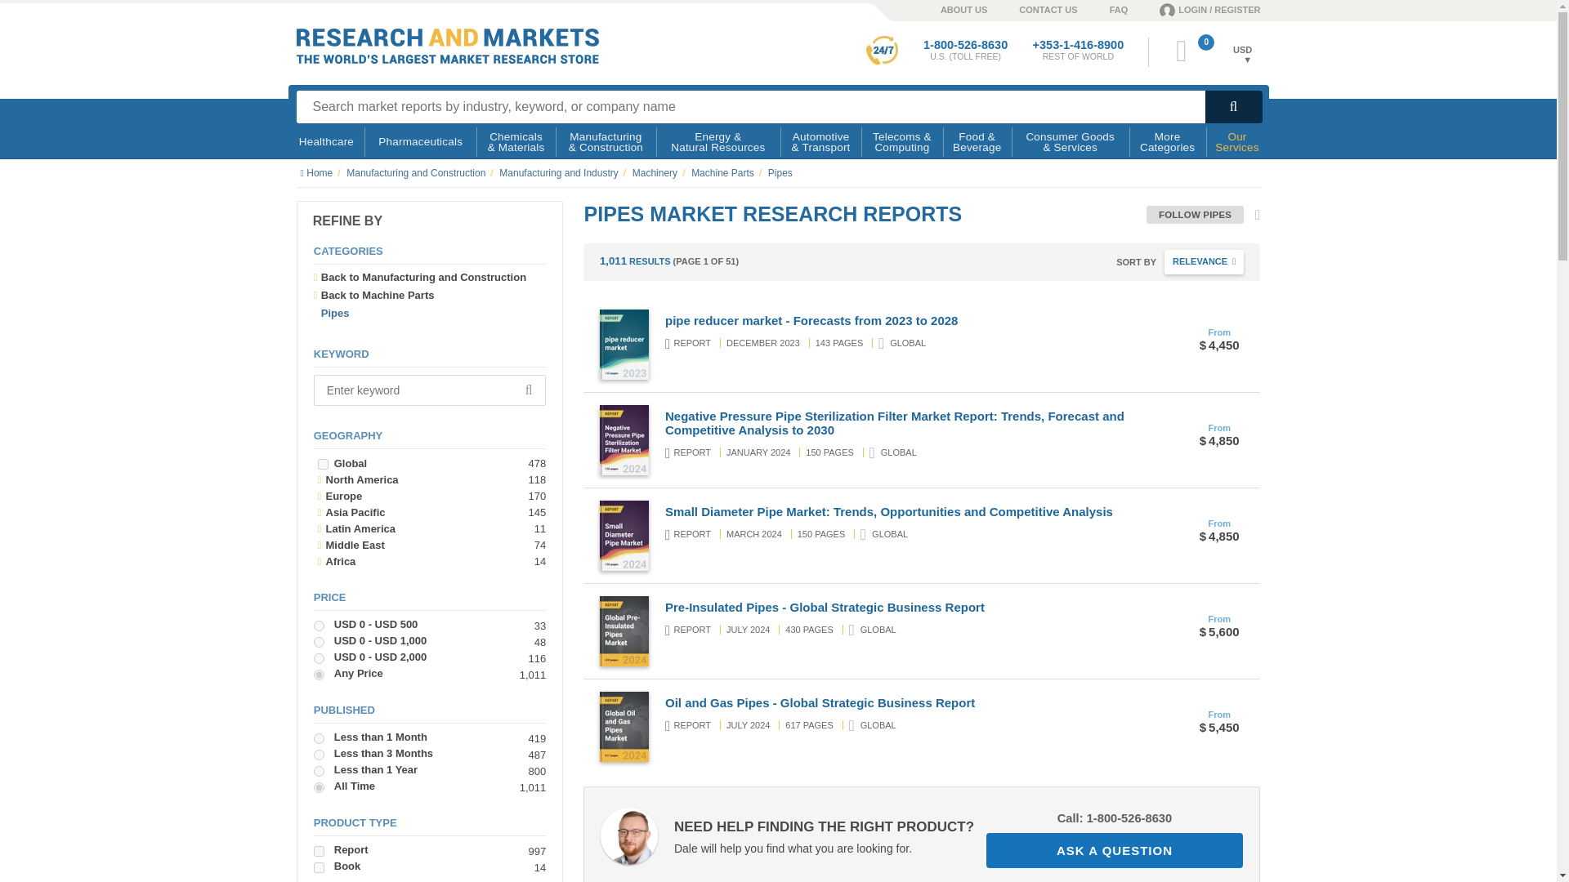  I want to click on AllTime, so click(319, 787).